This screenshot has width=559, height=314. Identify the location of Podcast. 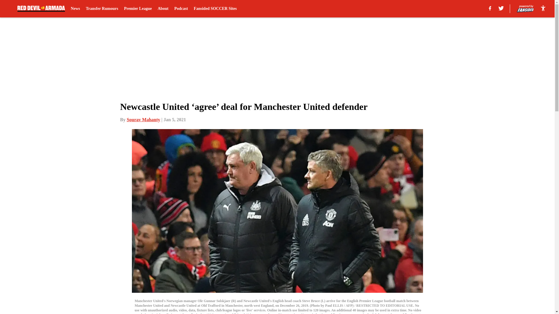
(181, 9).